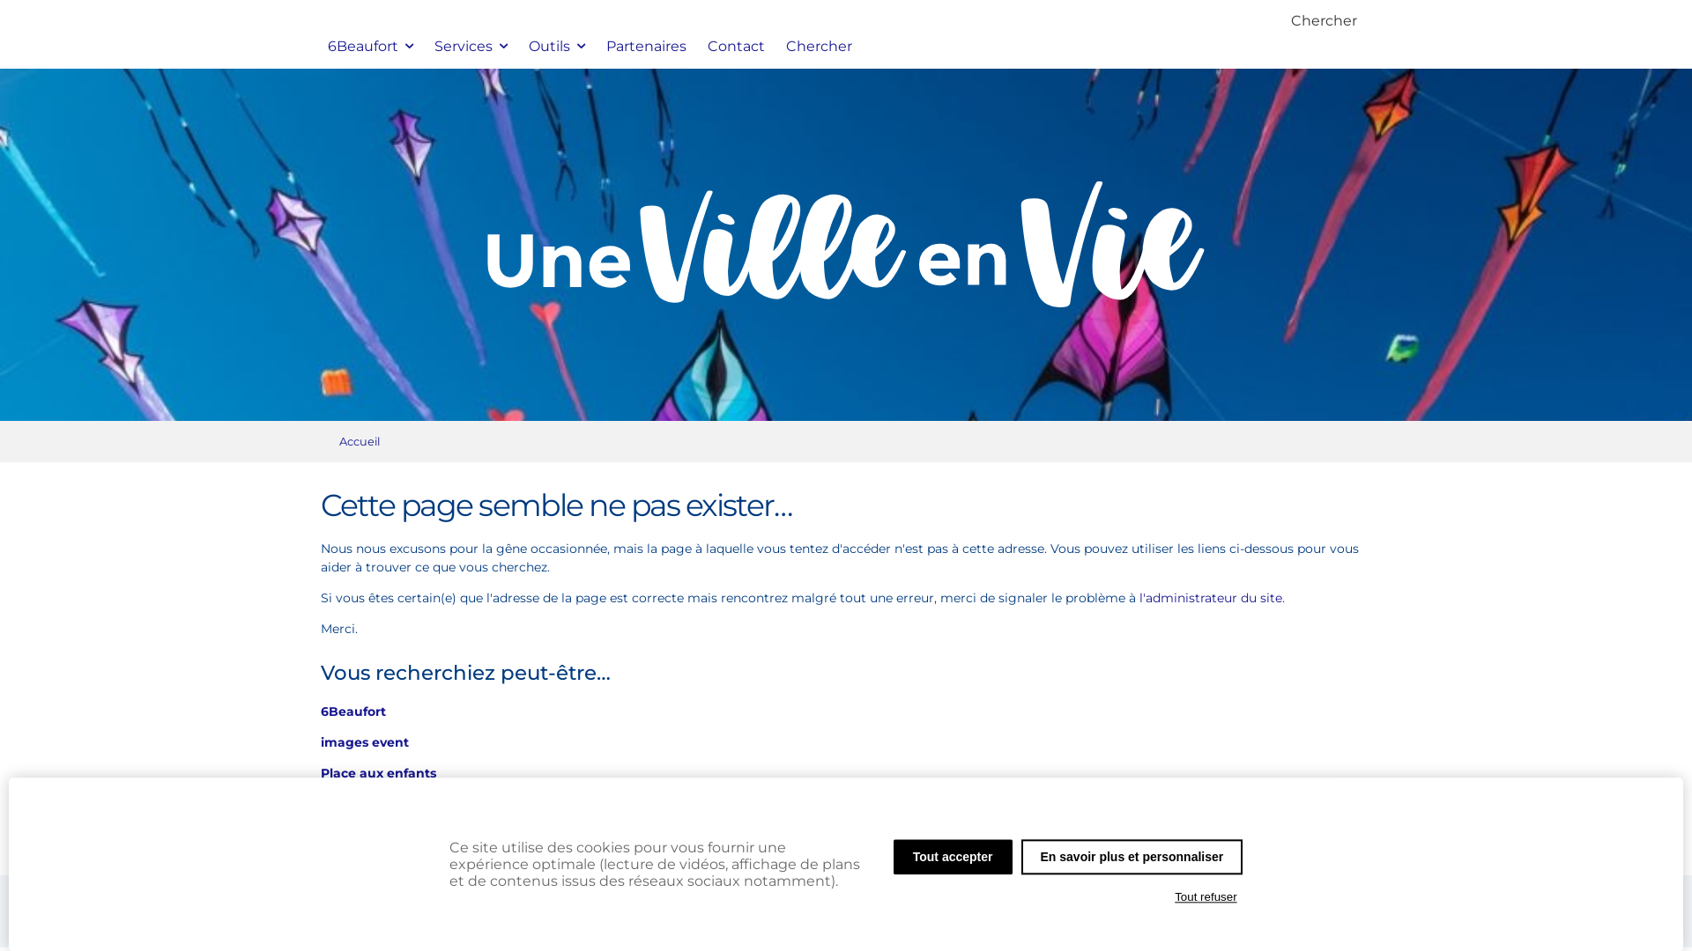 Image resolution: width=1692 pixels, height=951 pixels. Describe the element at coordinates (353, 711) in the screenshot. I see `6Beaufort` at that location.